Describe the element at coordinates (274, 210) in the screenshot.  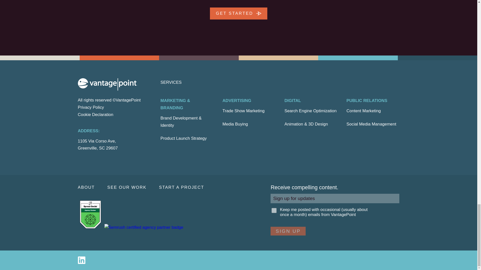
I see `1` at that location.